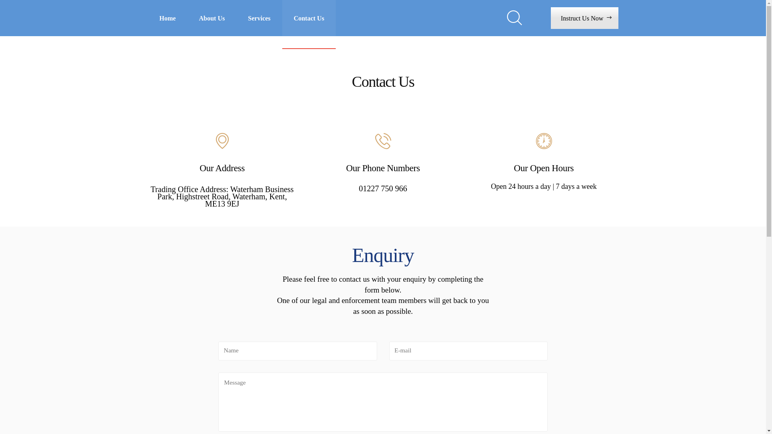 The width and height of the screenshot is (772, 434). What do you see at coordinates (585, 18) in the screenshot?
I see `Instruct Us Now` at bounding box center [585, 18].